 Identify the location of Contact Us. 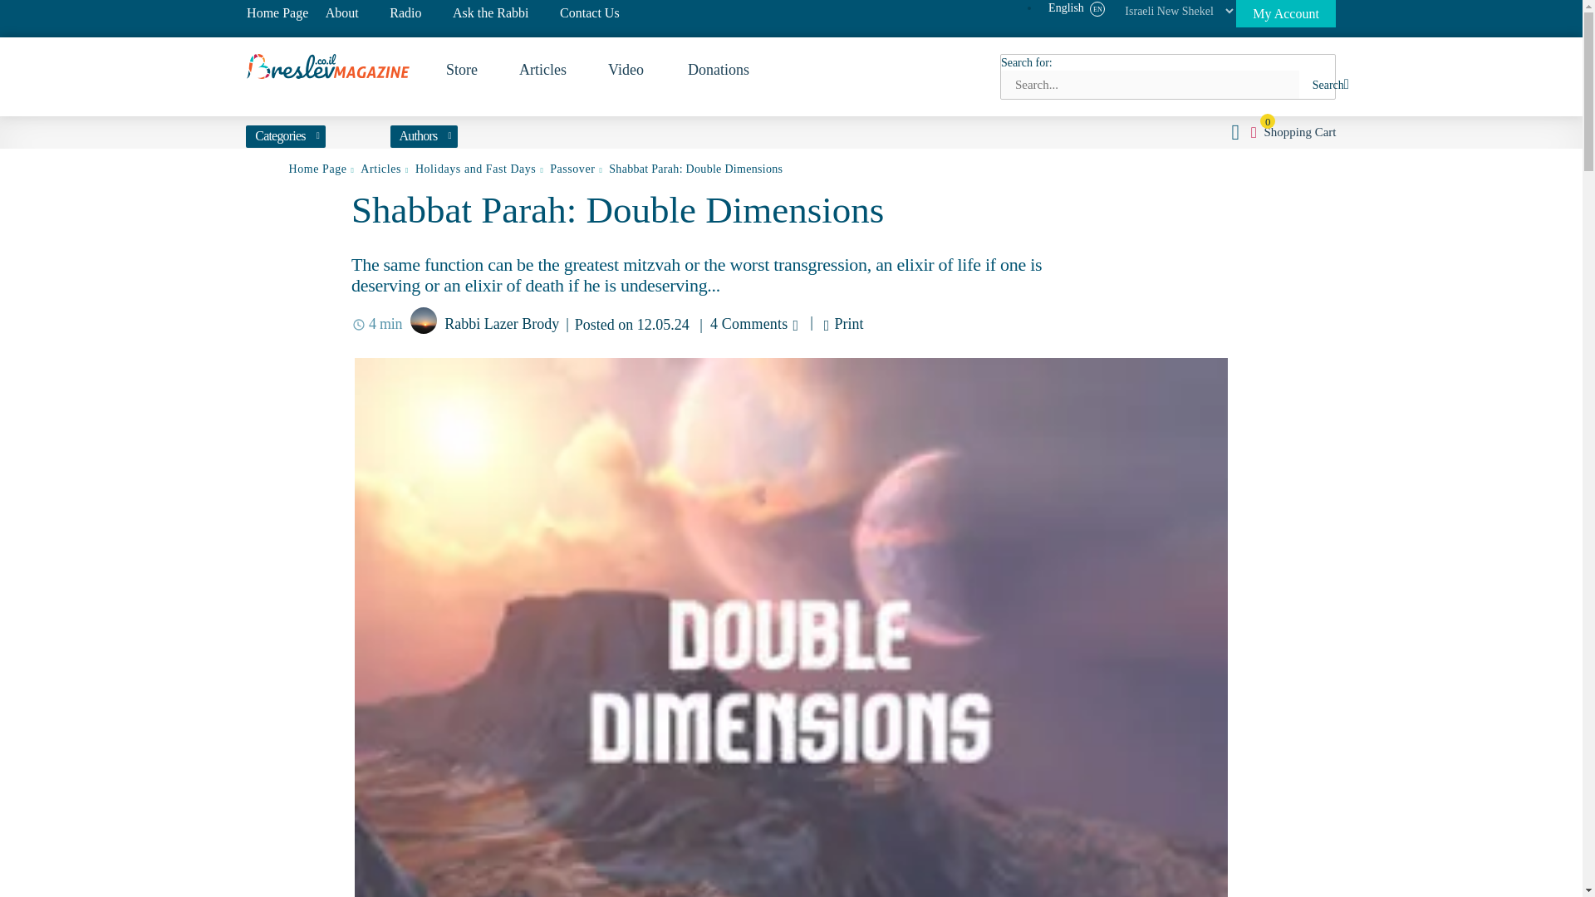
(590, 12).